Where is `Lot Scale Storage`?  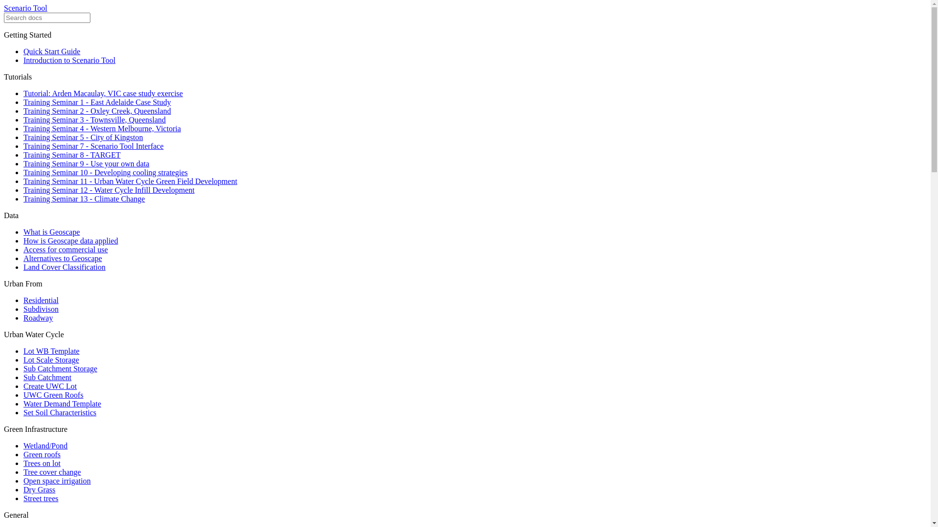 Lot Scale Storage is located at coordinates (51, 360).